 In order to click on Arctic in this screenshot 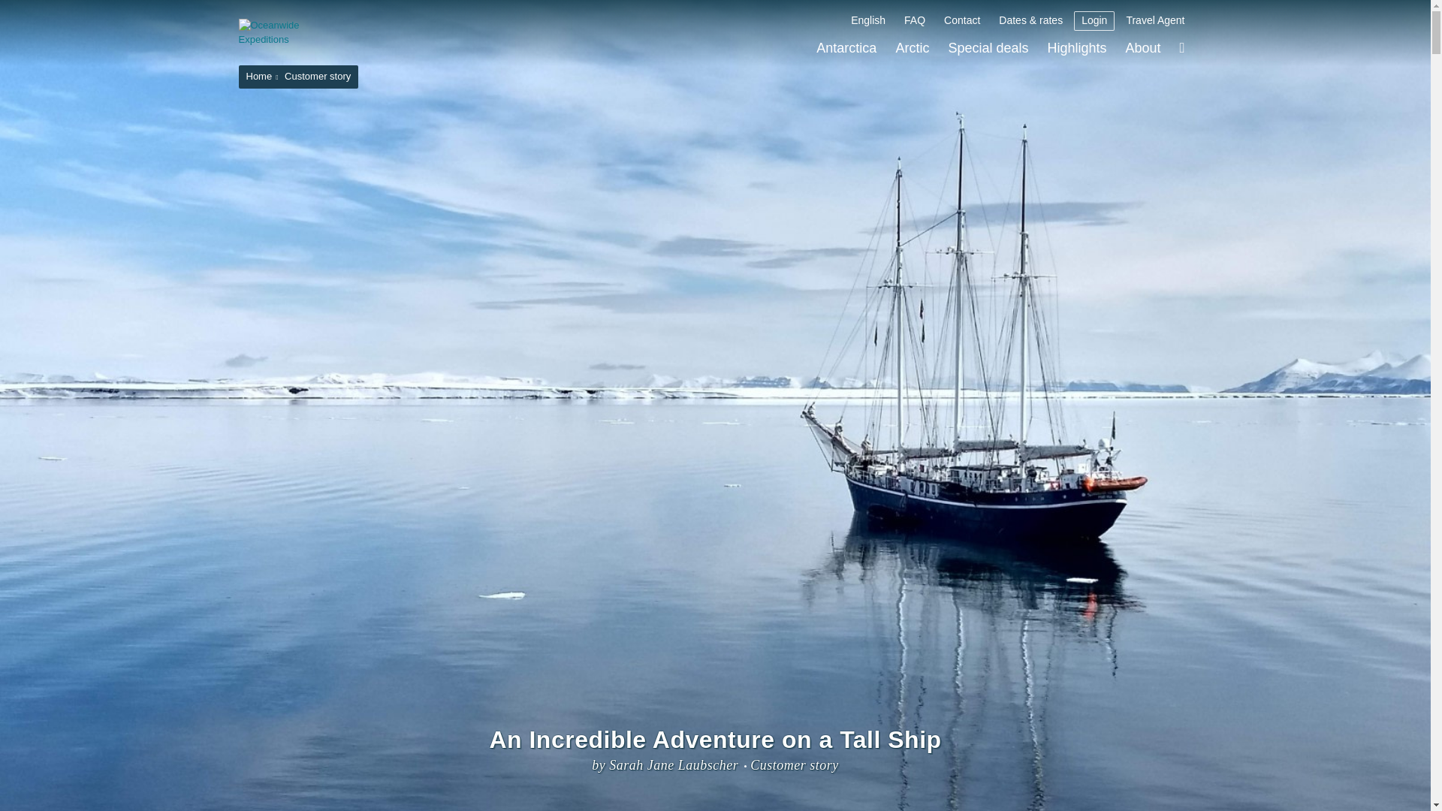, I will do `click(912, 48)`.